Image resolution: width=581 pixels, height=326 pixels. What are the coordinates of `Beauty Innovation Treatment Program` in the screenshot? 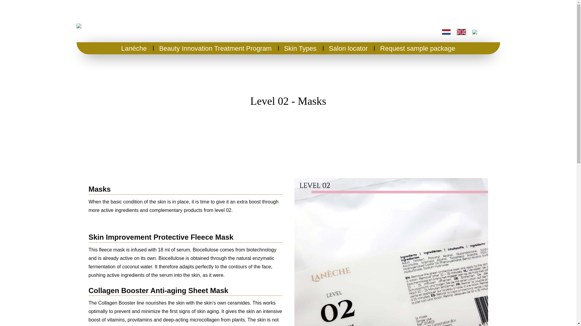 It's located at (215, 49).